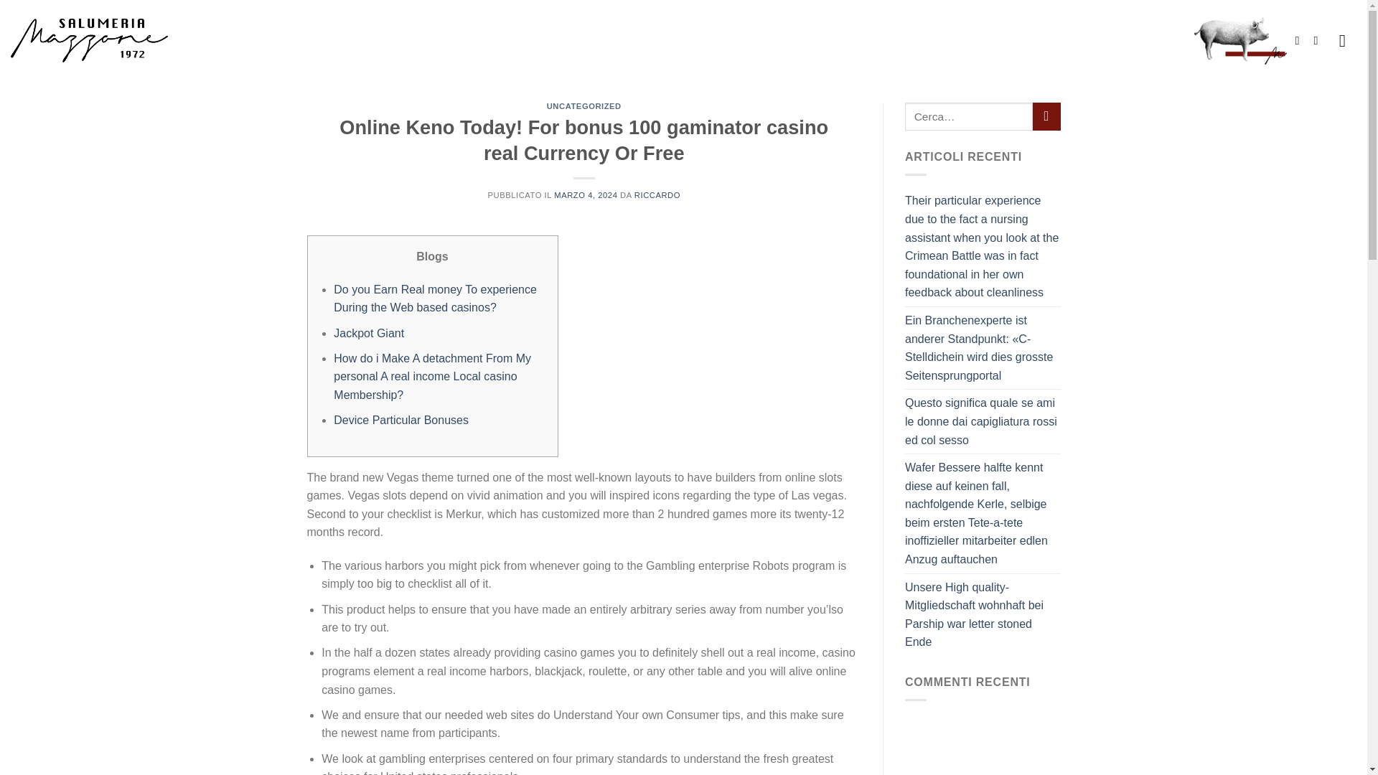 The image size is (1378, 775). I want to click on Jackpot Giant, so click(368, 333).